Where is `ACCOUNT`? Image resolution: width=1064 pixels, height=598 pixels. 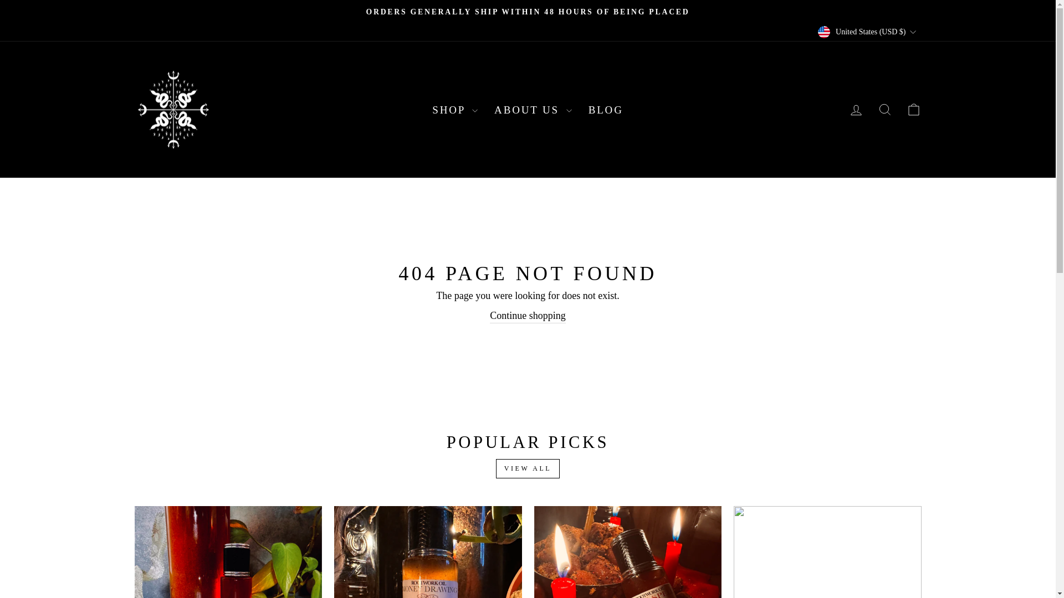 ACCOUNT is located at coordinates (856, 110).